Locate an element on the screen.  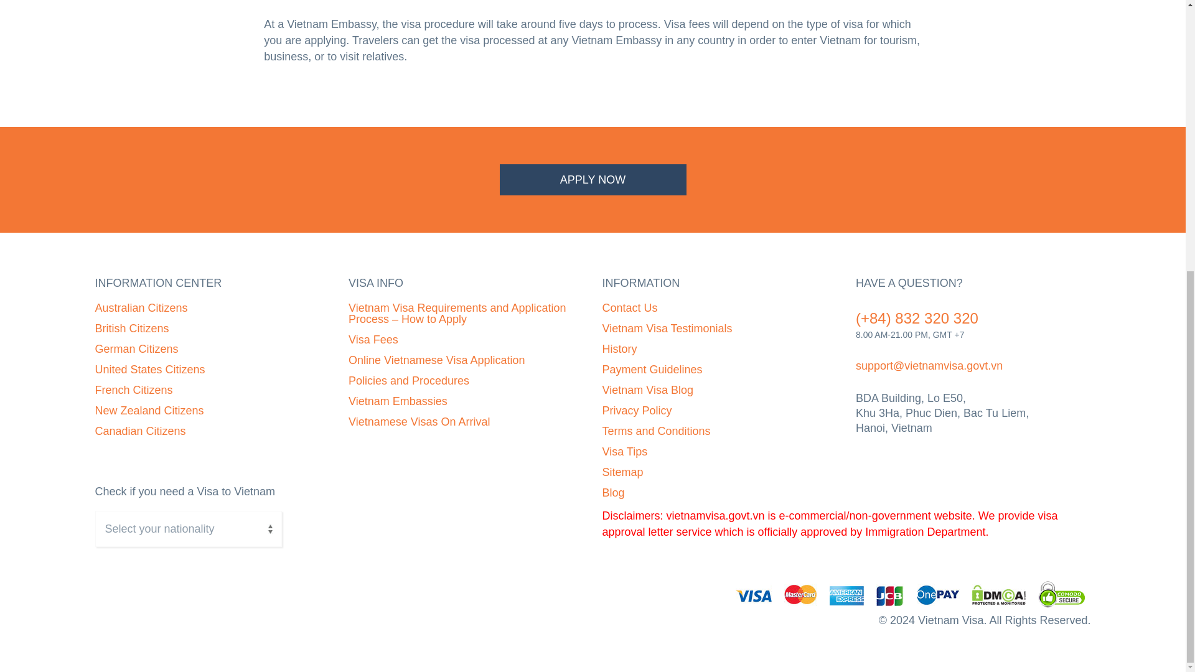
New Zealand Citizens is located at coordinates (148, 411).